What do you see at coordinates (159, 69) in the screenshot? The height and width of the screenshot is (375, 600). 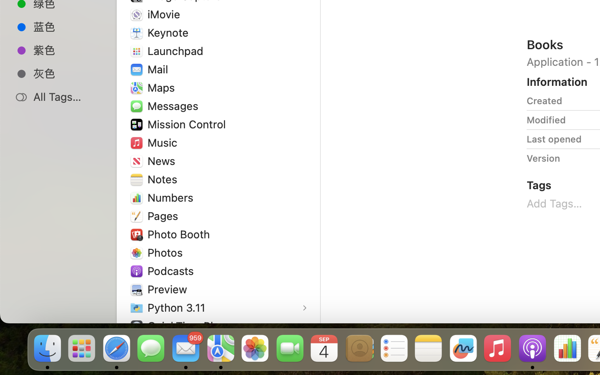 I see `Mail` at bounding box center [159, 69].